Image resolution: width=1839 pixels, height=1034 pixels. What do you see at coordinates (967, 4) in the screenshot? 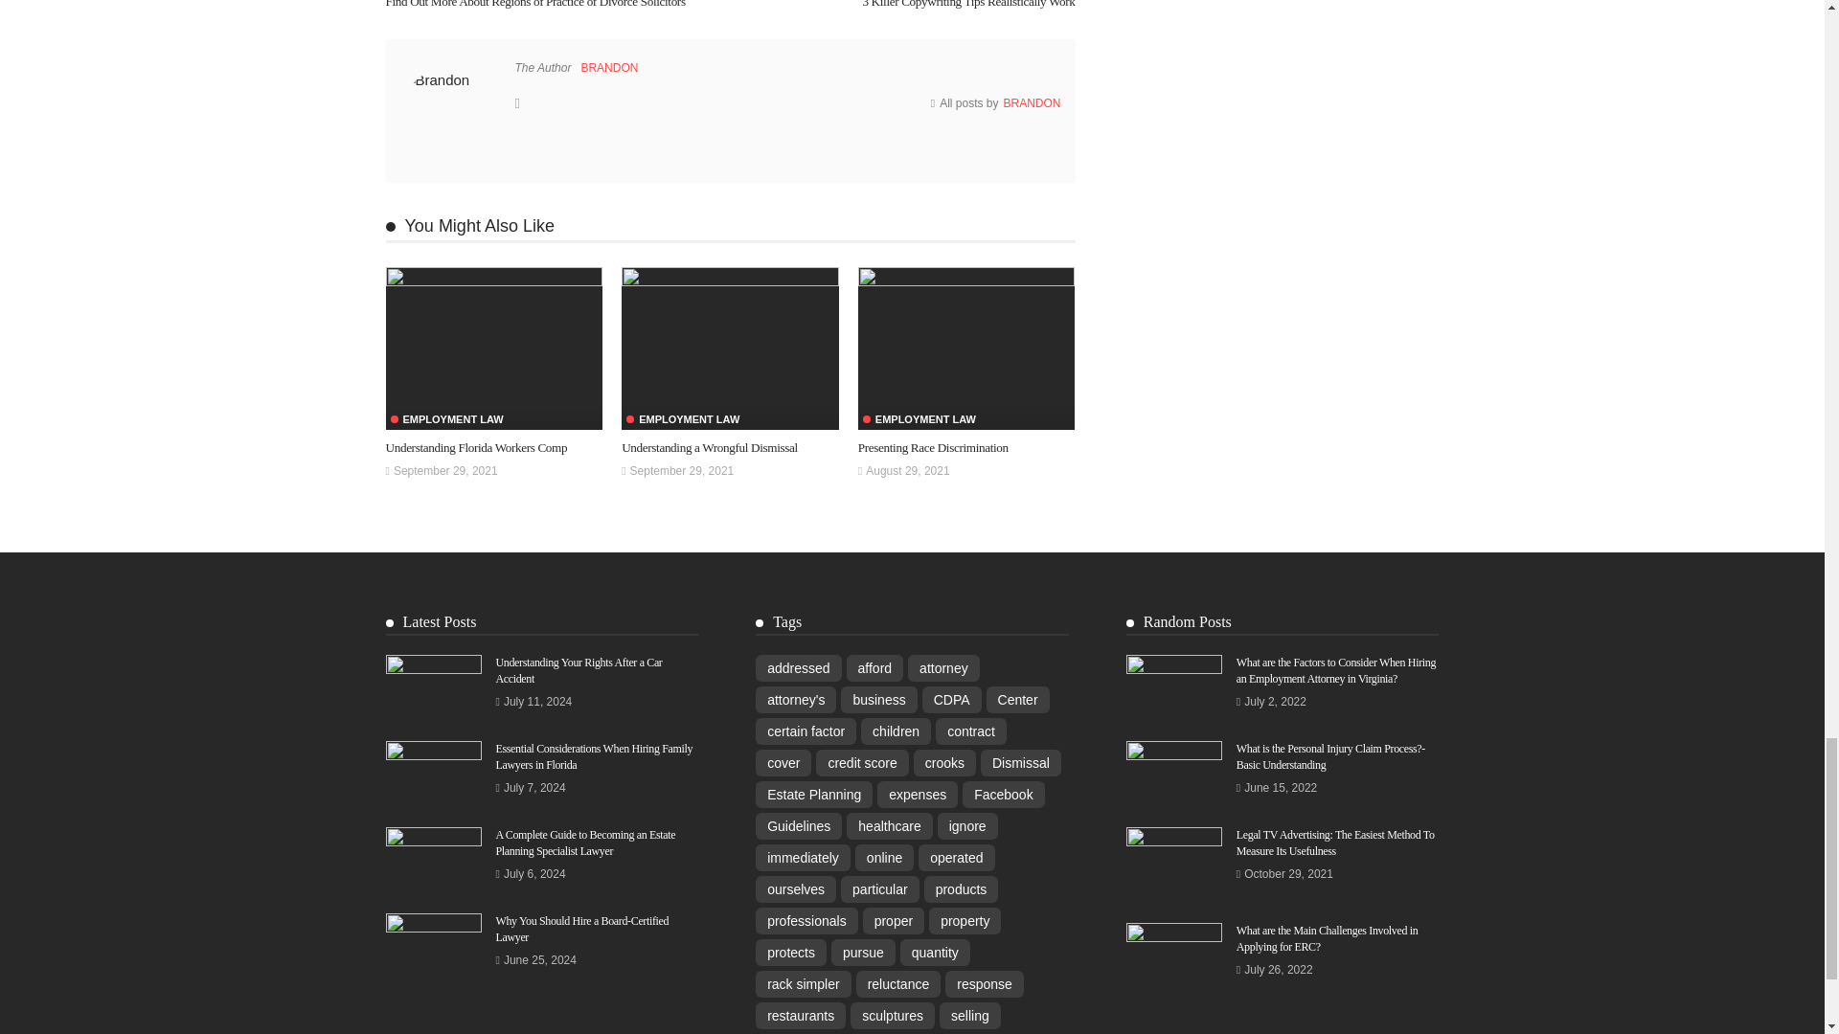
I see `3 Killer Copywriting Tips Realistically Work` at bounding box center [967, 4].